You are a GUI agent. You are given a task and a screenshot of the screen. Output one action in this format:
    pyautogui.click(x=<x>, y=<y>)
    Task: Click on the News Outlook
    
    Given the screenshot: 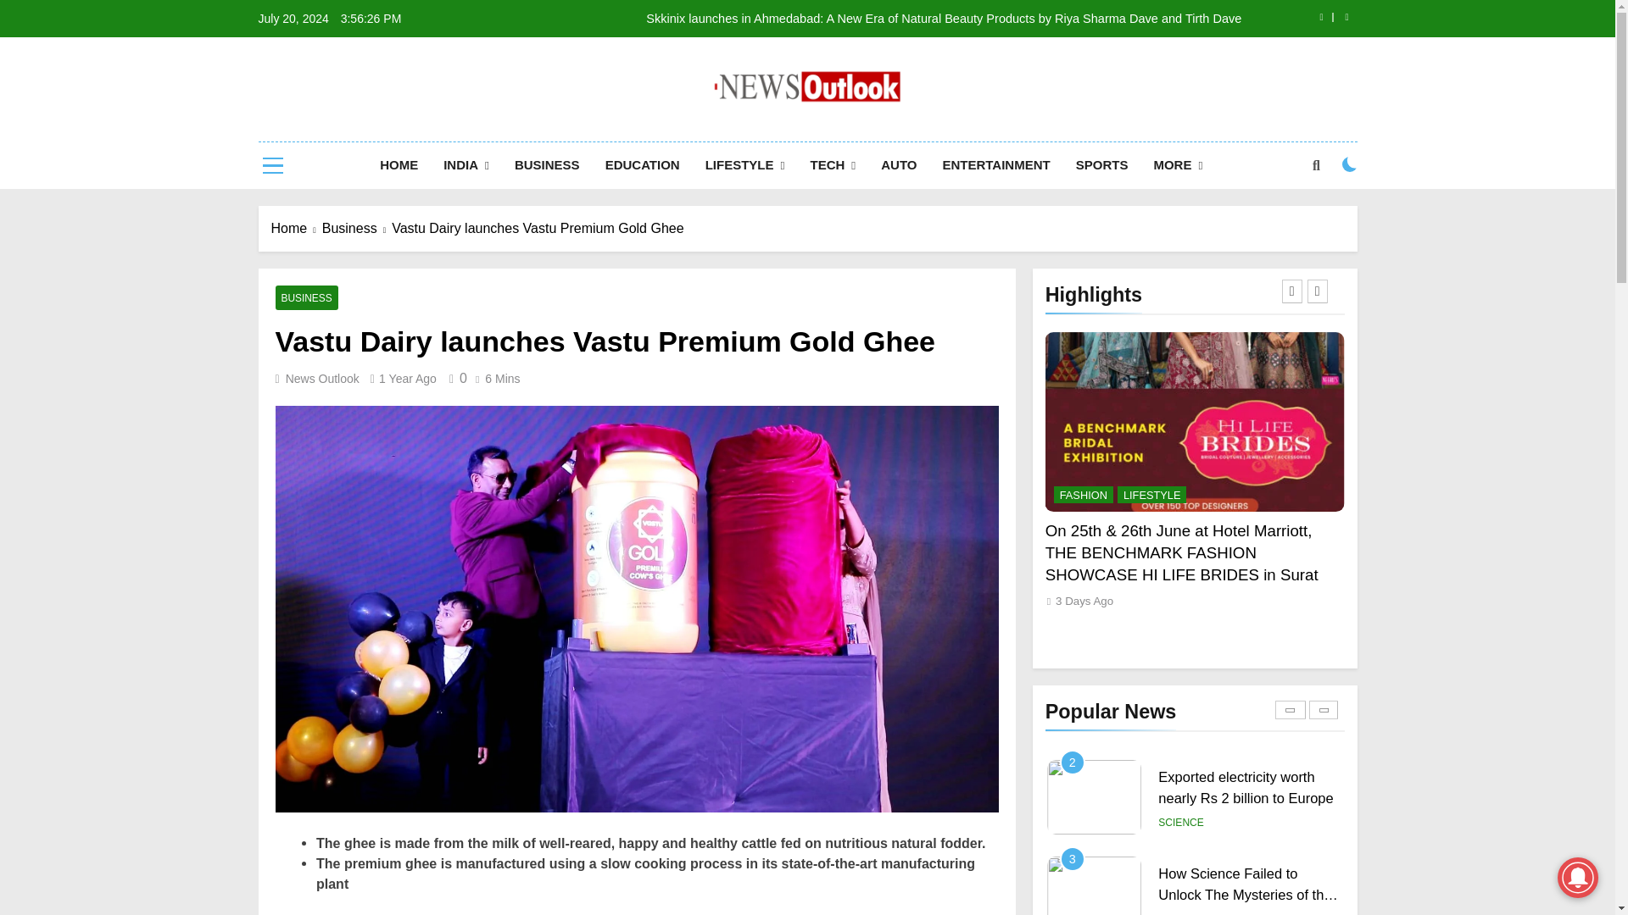 What is the action you would take?
    pyautogui.click(x=665, y=130)
    